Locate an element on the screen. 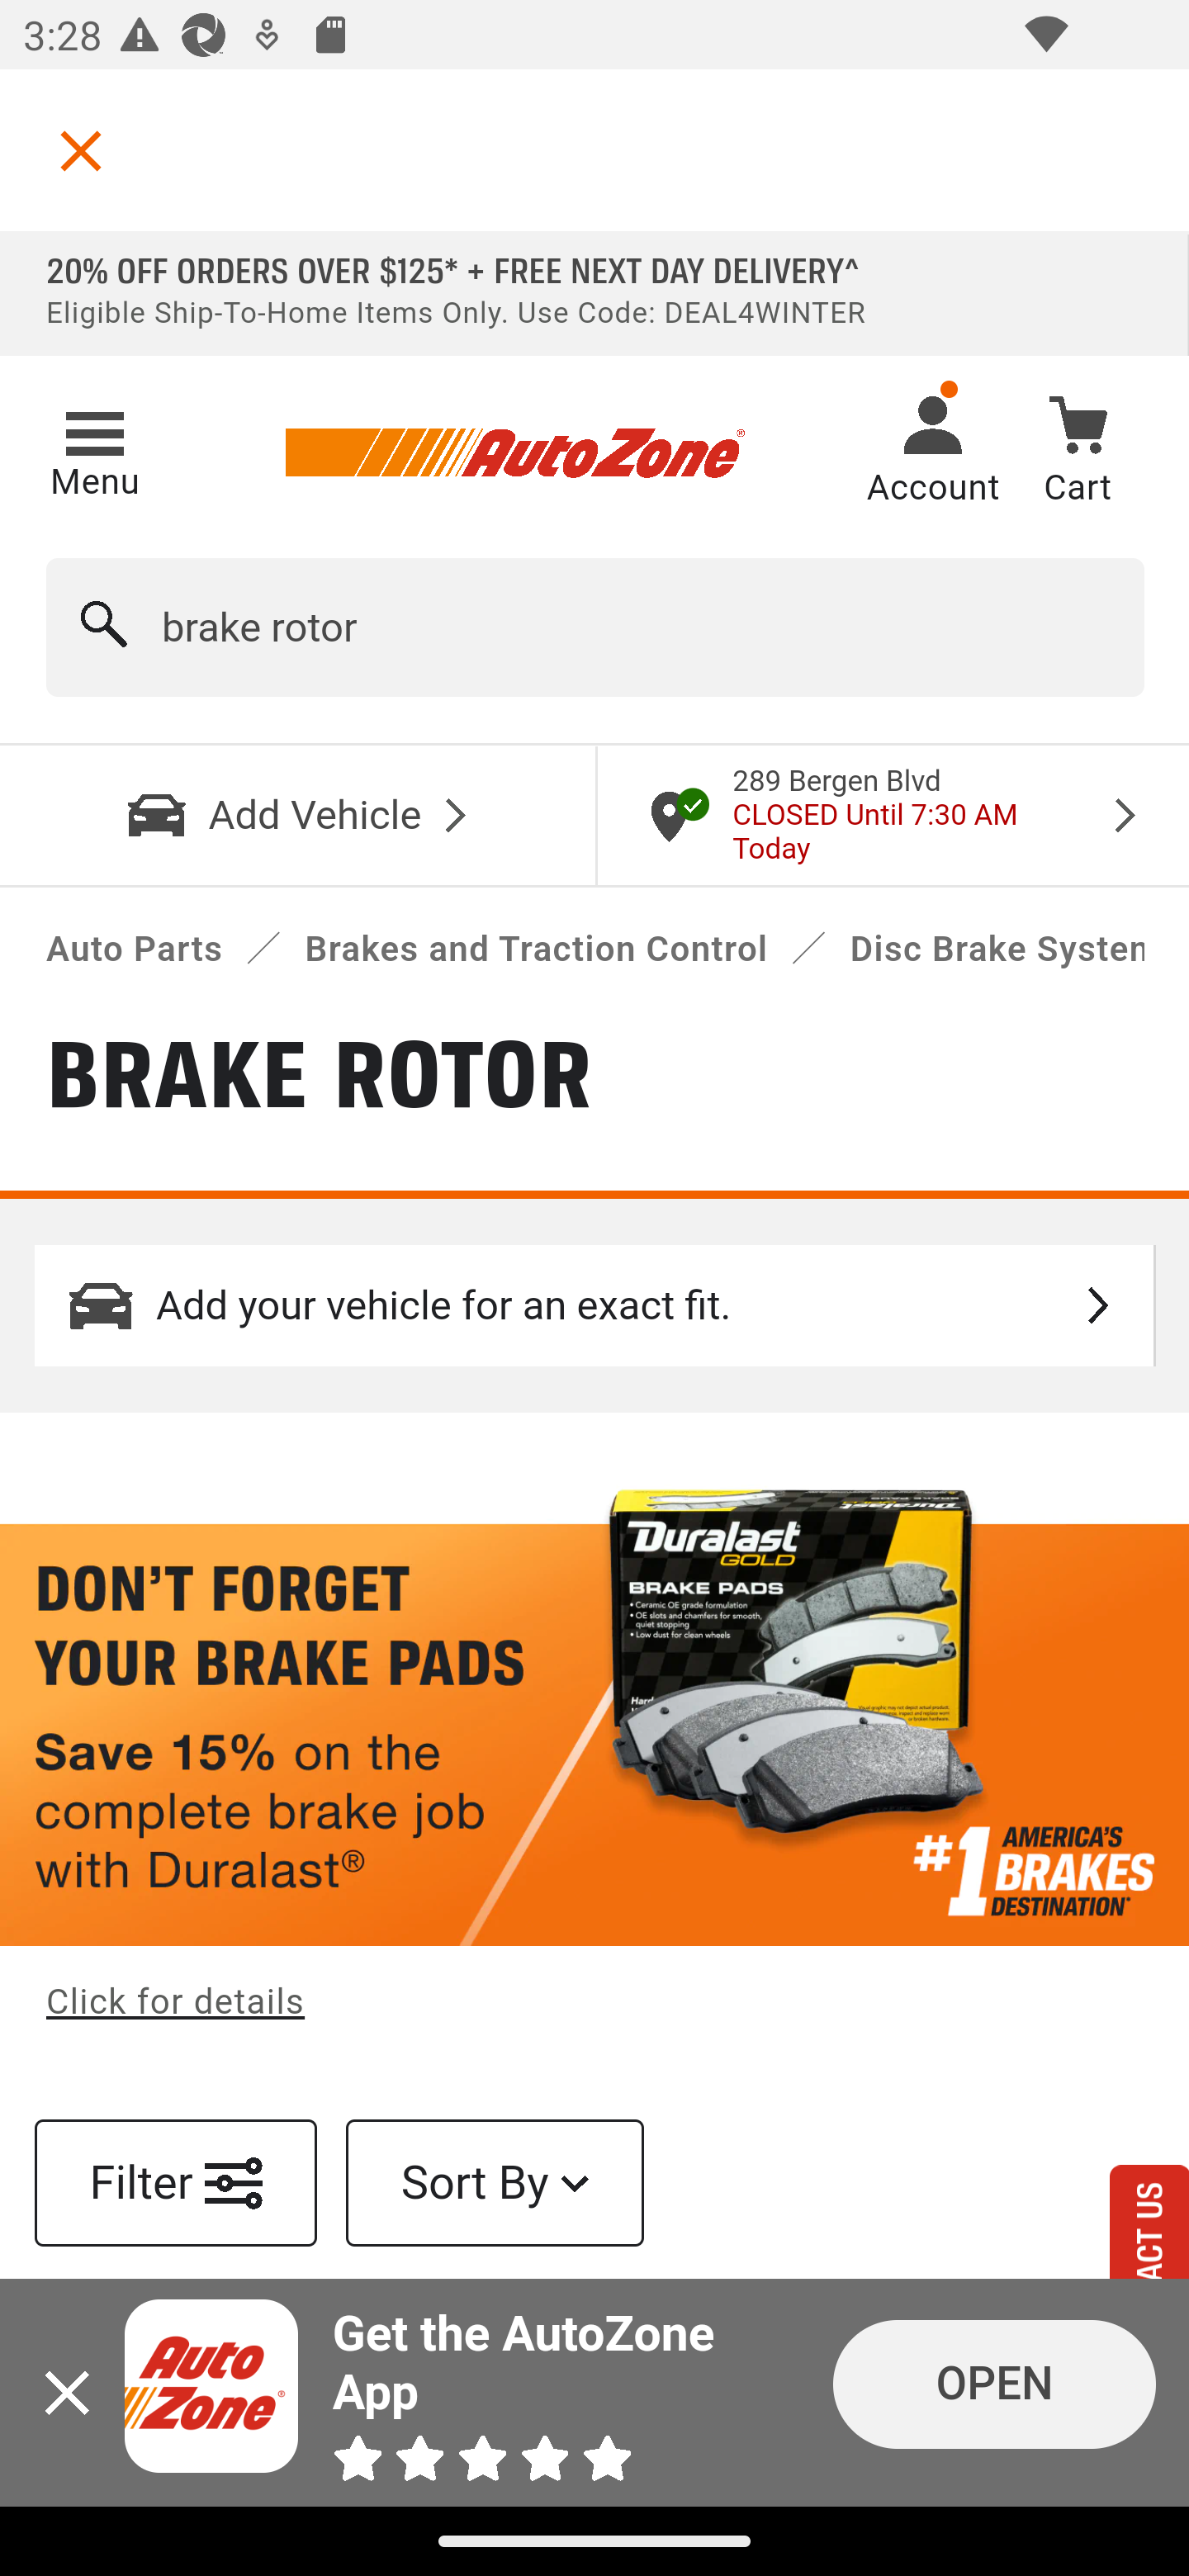  Click for details is located at coordinates (177, 2005).